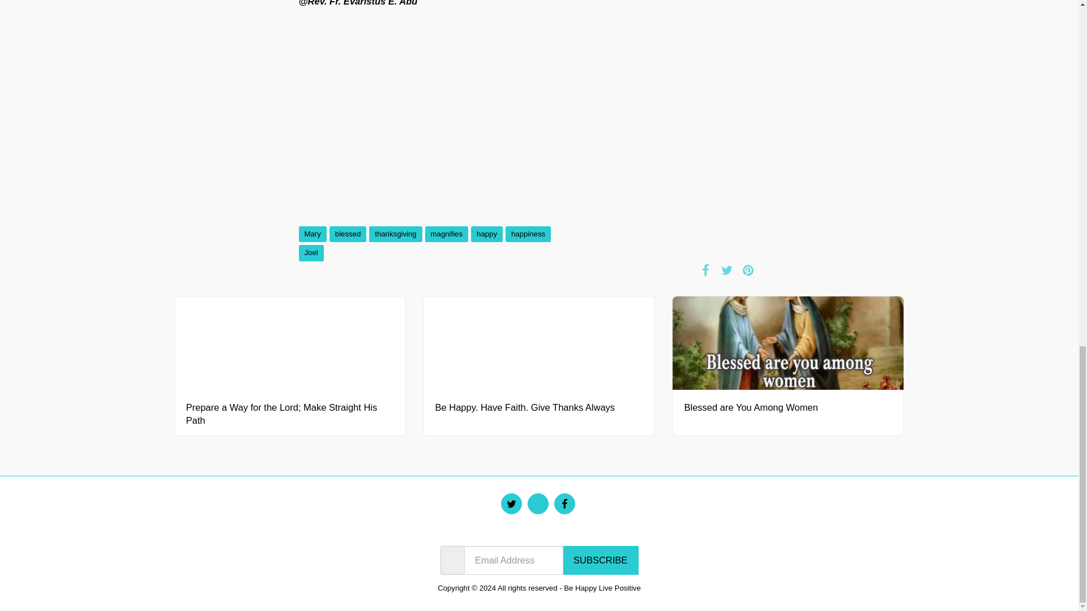  What do you see at coordinates (311, 253) in the screenshot?
I see `Joel` at bounding box center [311, 253].